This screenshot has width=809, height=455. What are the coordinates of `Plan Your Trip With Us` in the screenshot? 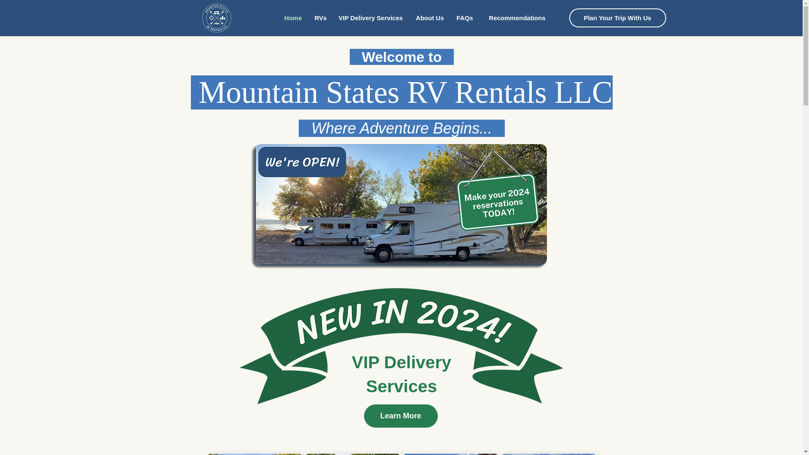 It's located at (617, 18).